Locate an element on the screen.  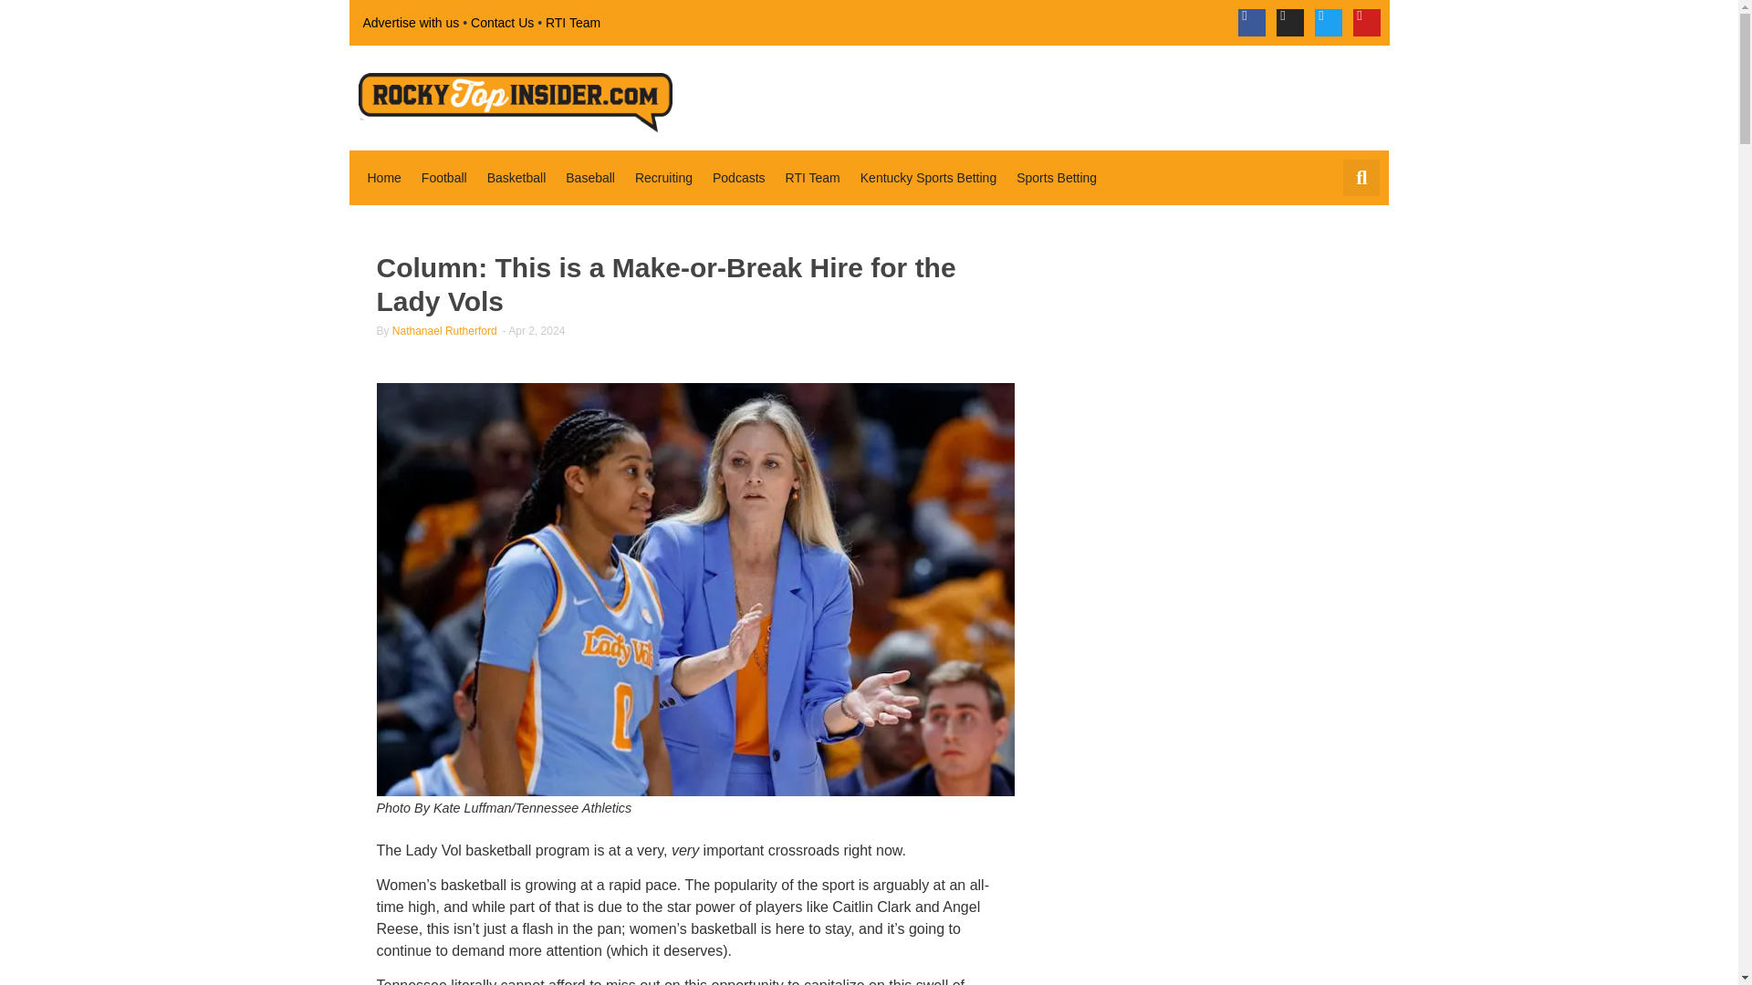
Contact Us is located at coordinates (502, 22).